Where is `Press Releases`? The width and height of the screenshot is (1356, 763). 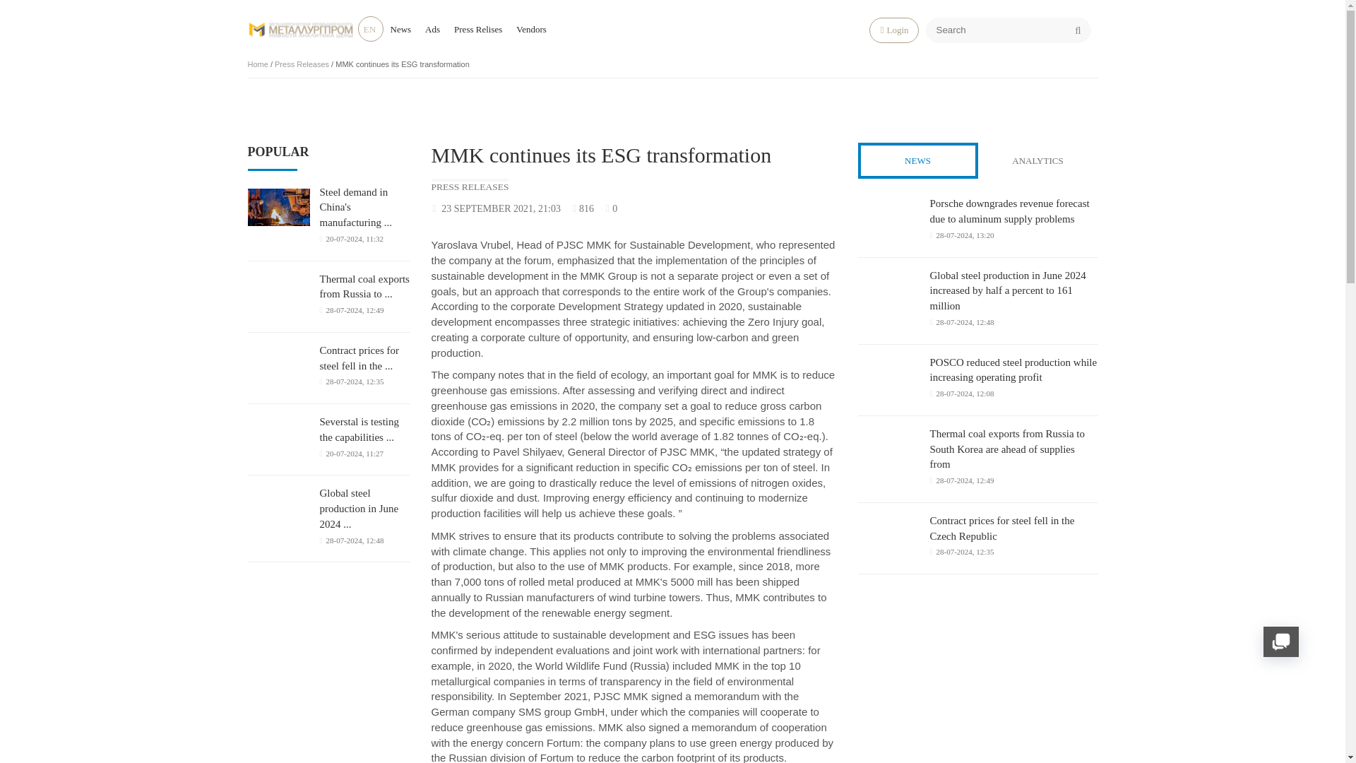
Press Releases is located at coordinates (302, 64).